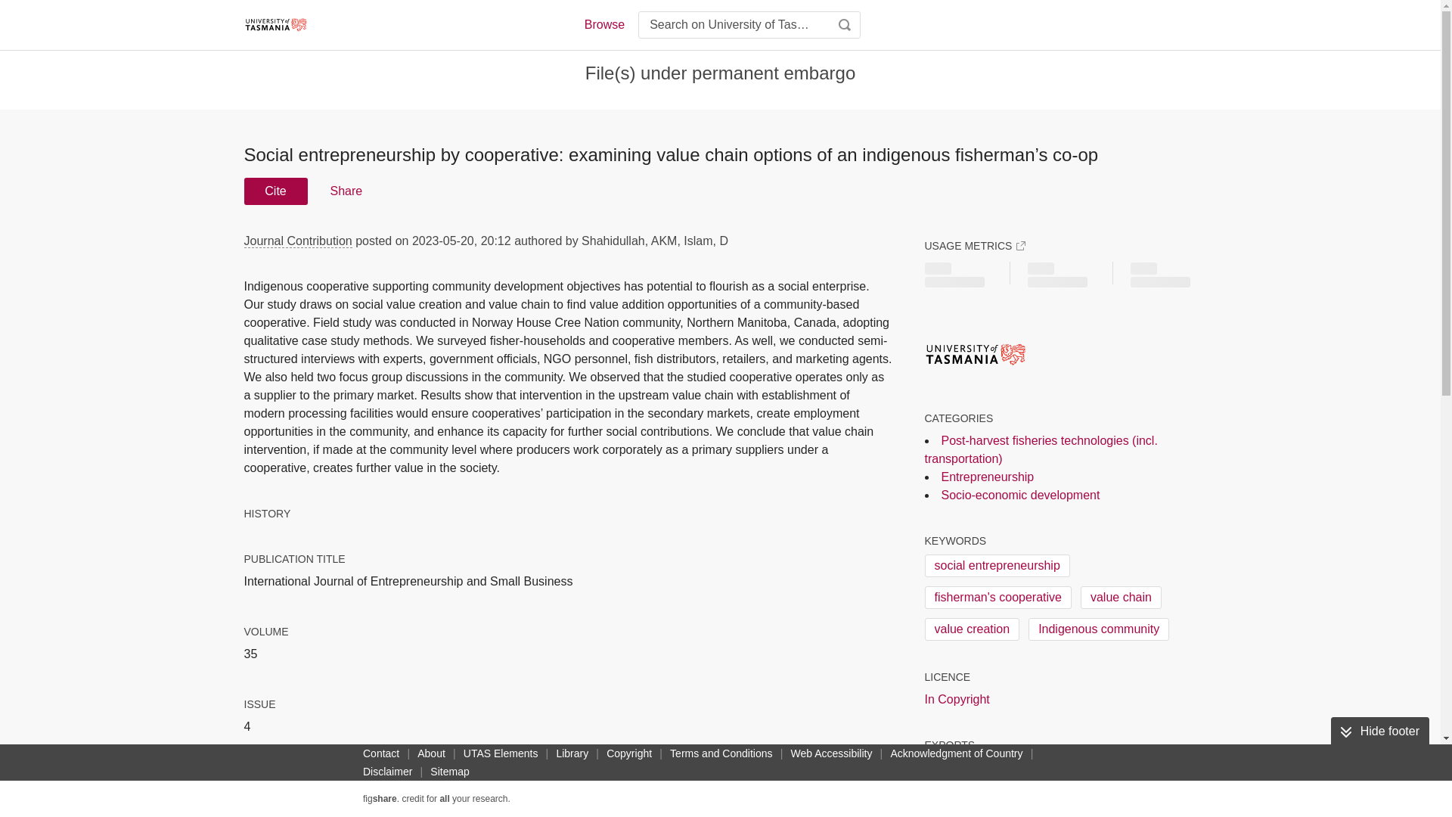  Describe the element at coordinates (449, 772) in the screenshot. I see `Sitemap` at that location.